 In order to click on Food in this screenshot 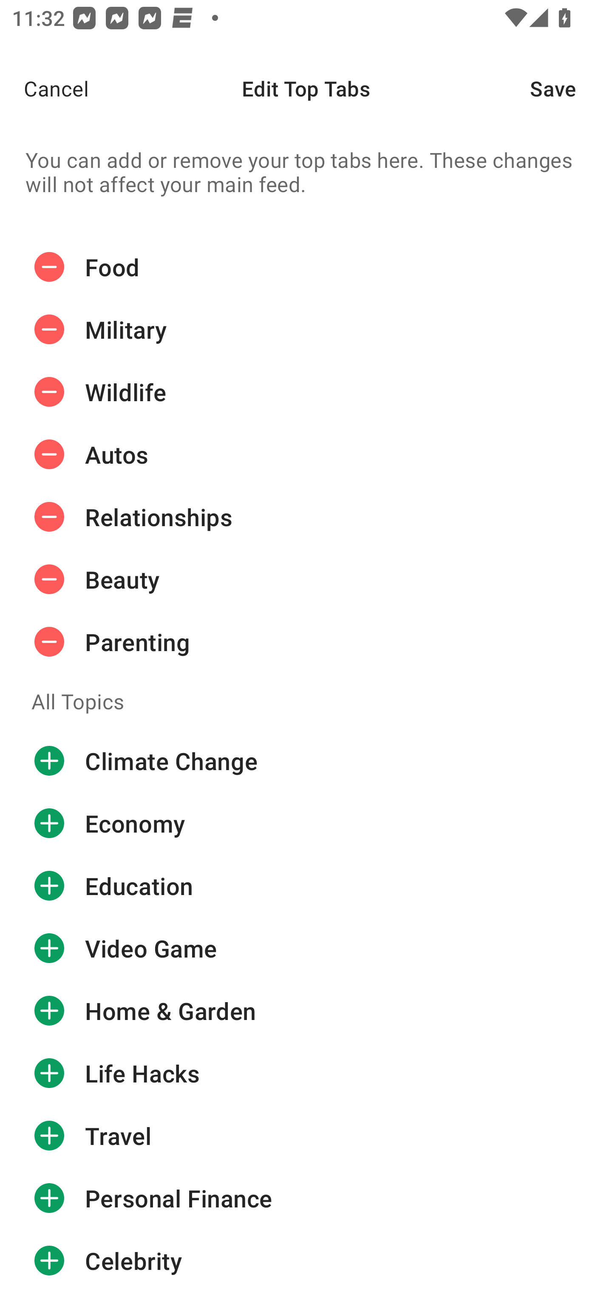, I will do `click(306, 270)`.